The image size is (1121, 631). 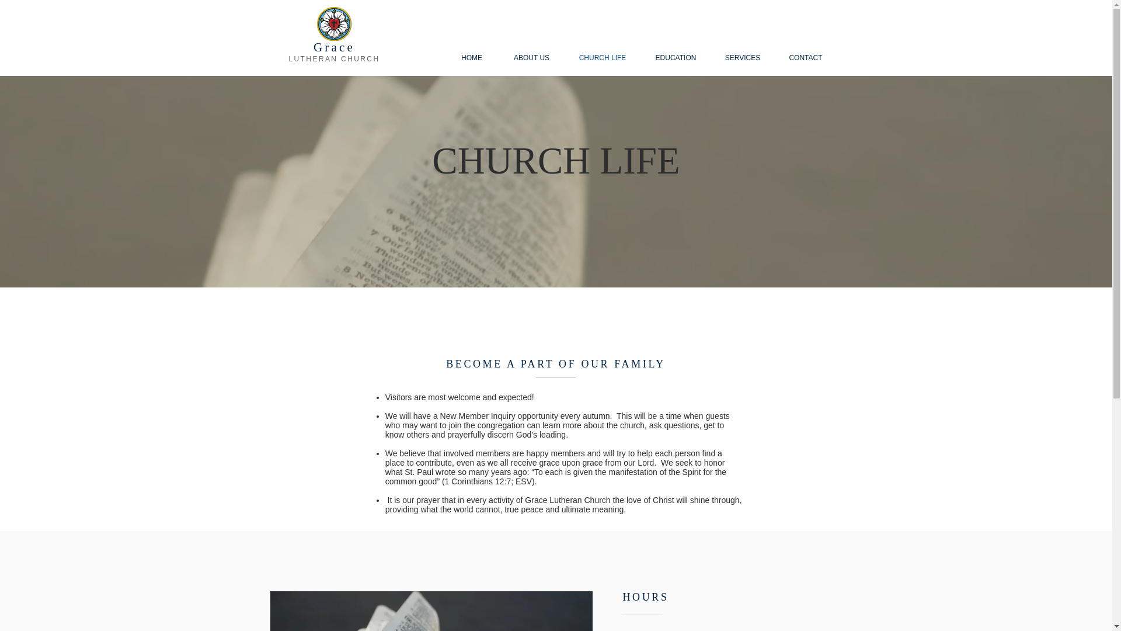 What do you see at coordinates (531, 58) in the screenshot?
I see `ABOUT US` at bounding box center [531, 58].